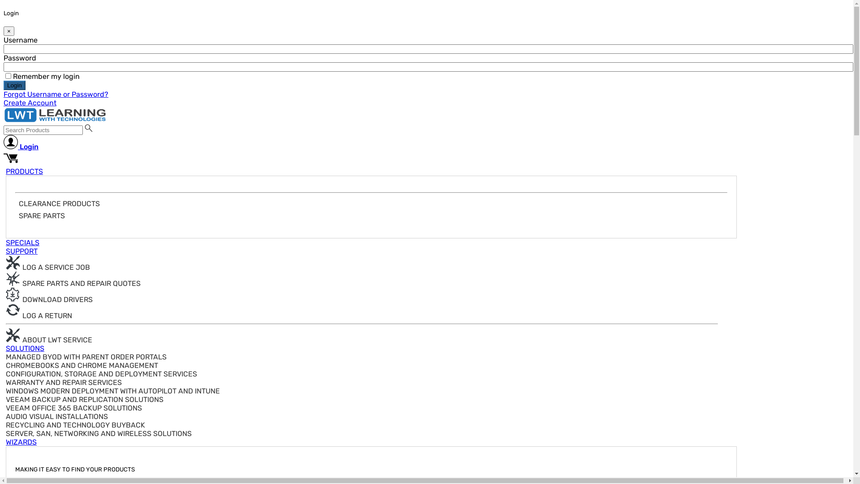 The width and height of the screenshot is (860, 484). I want to click on ABOUT LWT SERVICE, so click(49, 340).